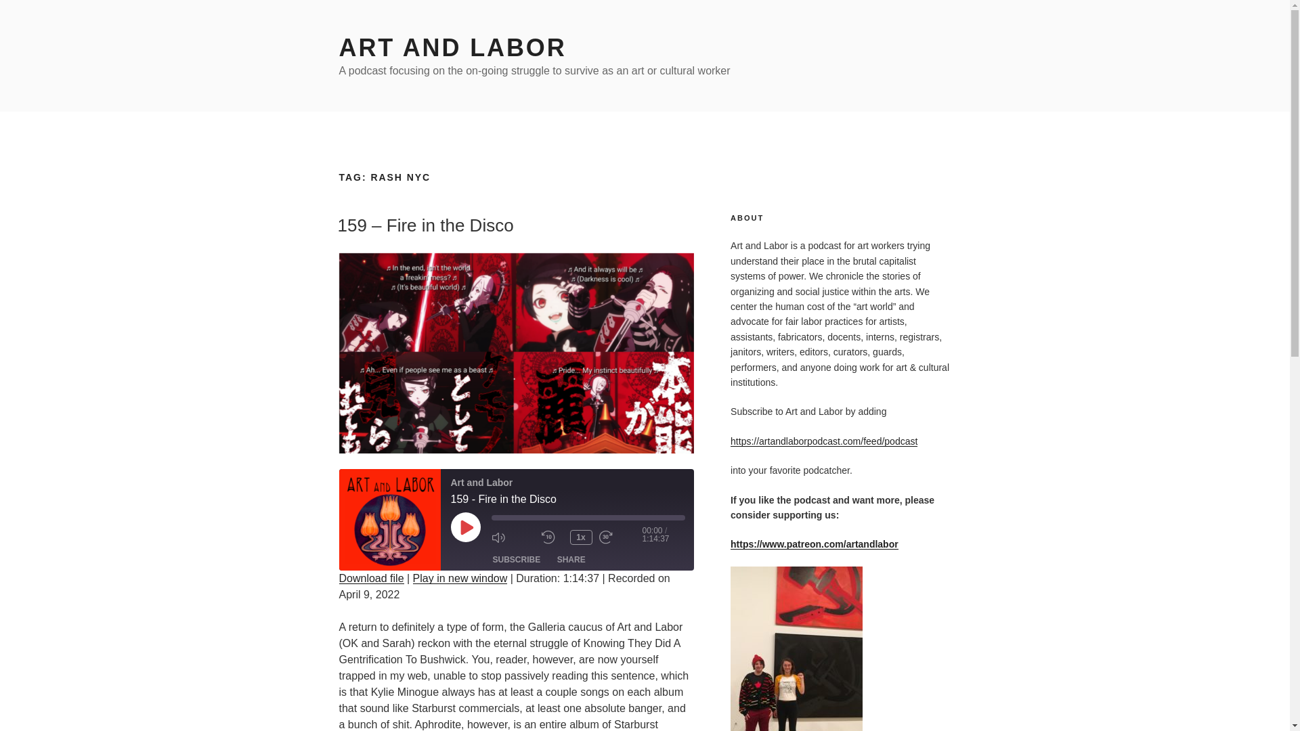 This screenshot has height=731, width=1300. I want to click on SUBSCRIBE, so click(517, 560).